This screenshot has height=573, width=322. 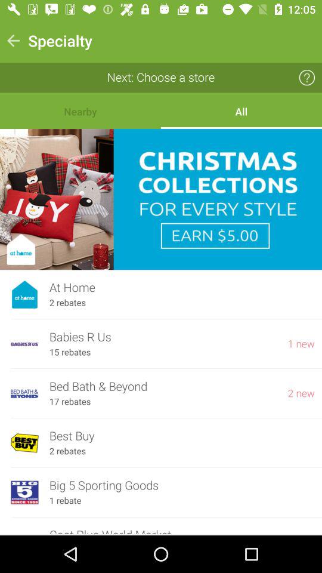 I want to click on select the icon next to 2 new icon, so click(x=70, y=402).